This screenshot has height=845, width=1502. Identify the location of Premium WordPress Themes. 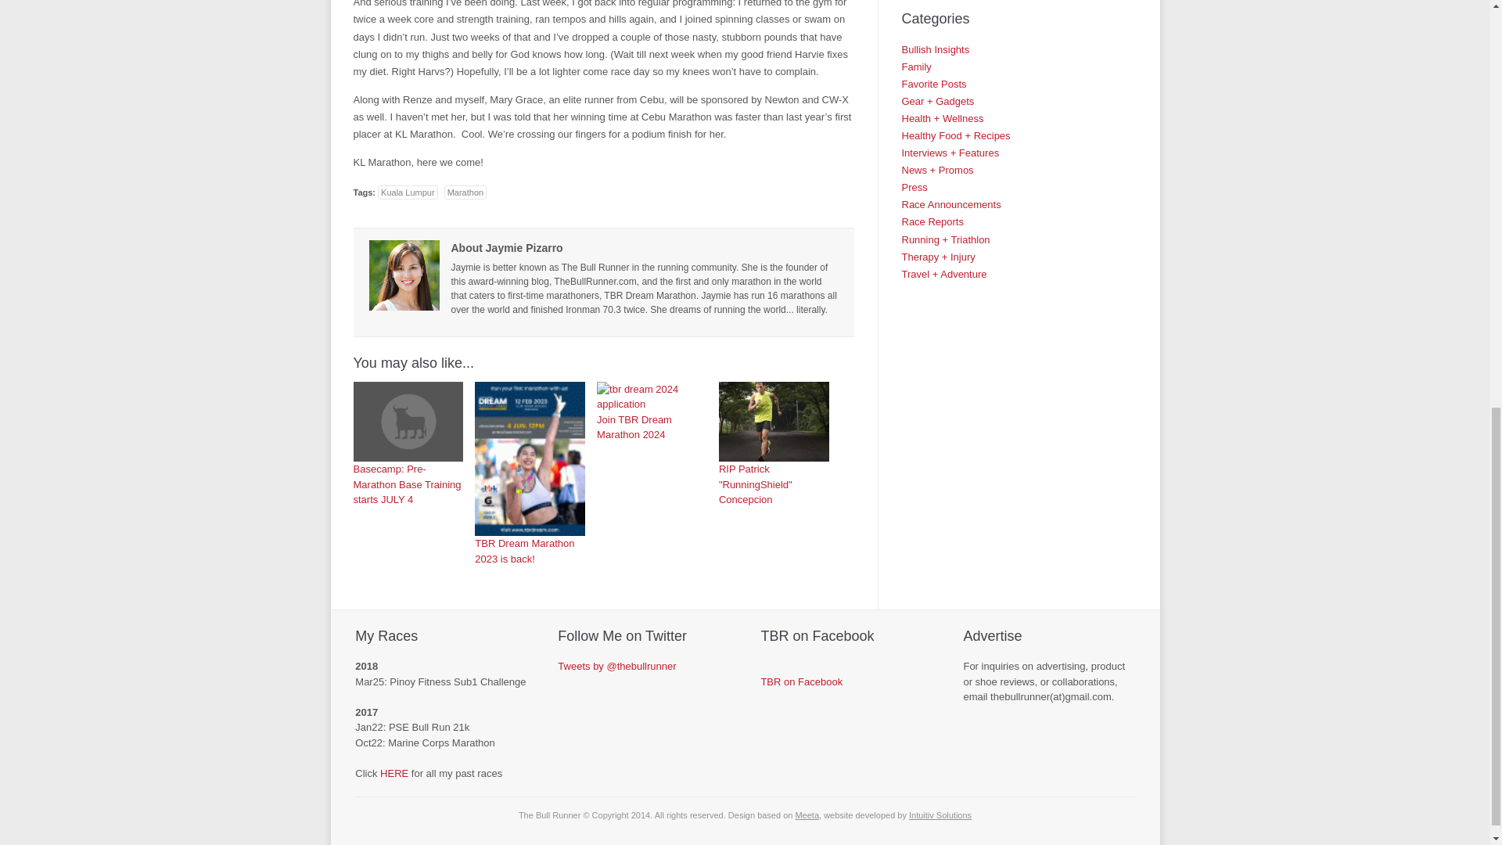
(806, 814).